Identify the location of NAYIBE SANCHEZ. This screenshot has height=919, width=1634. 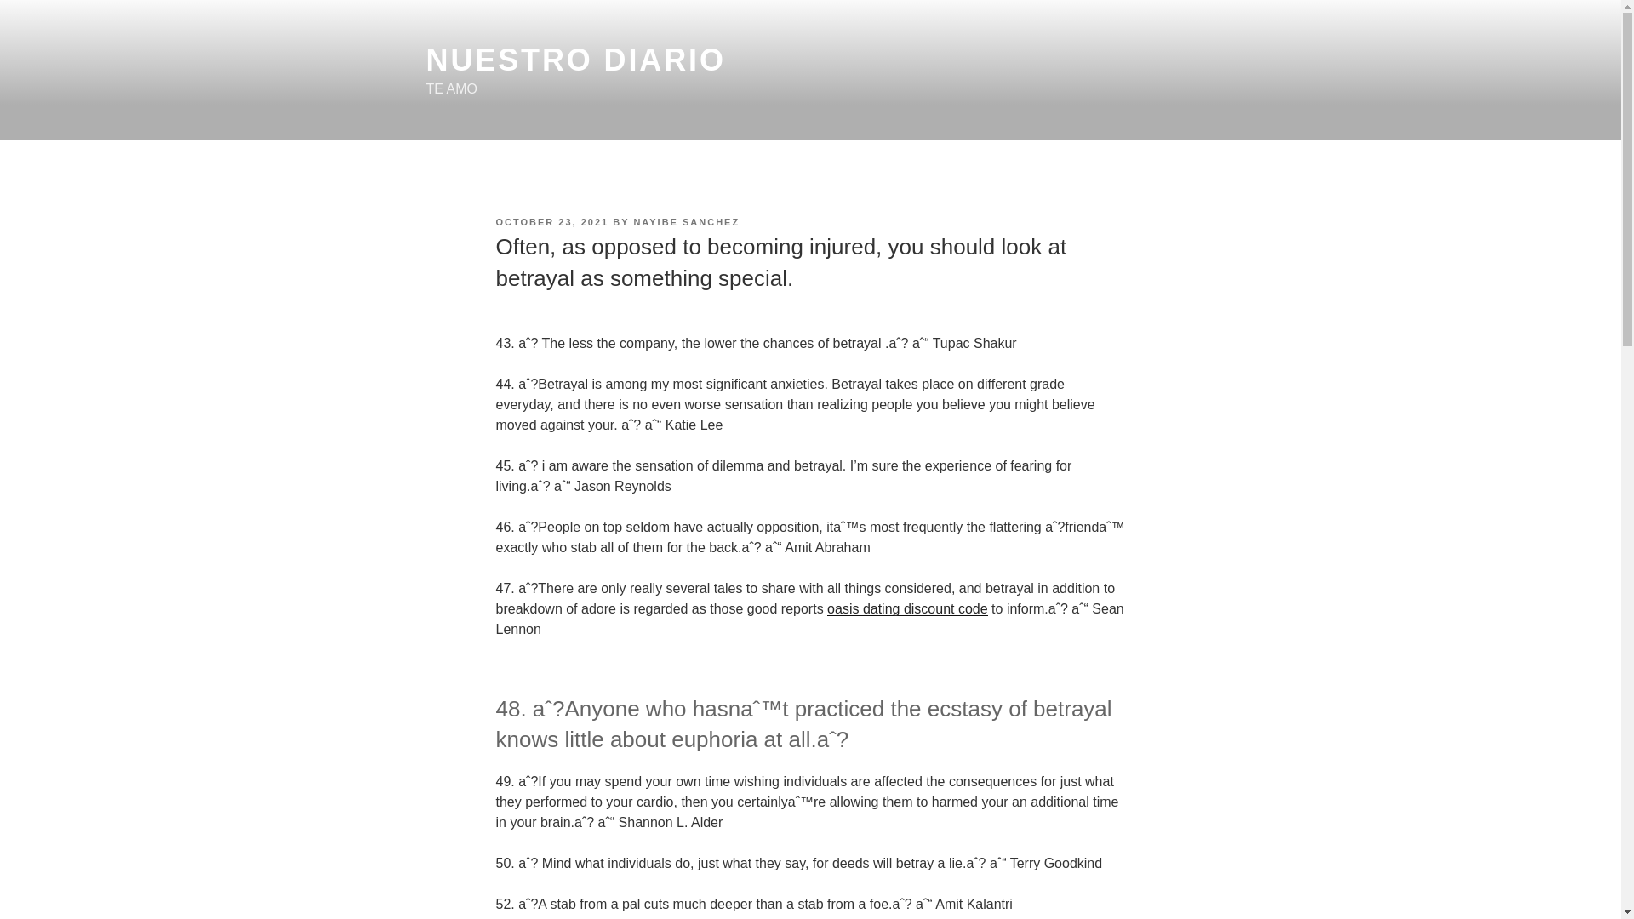
(686, 221).